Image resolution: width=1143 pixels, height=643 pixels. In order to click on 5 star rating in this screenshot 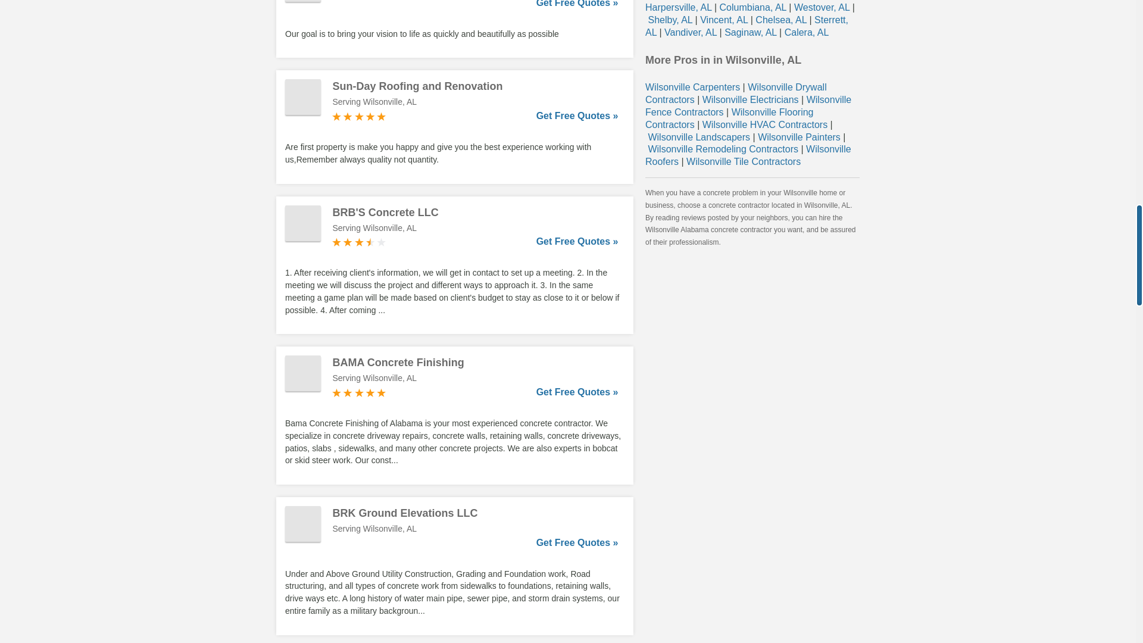, I will do `click(359, 393)`.